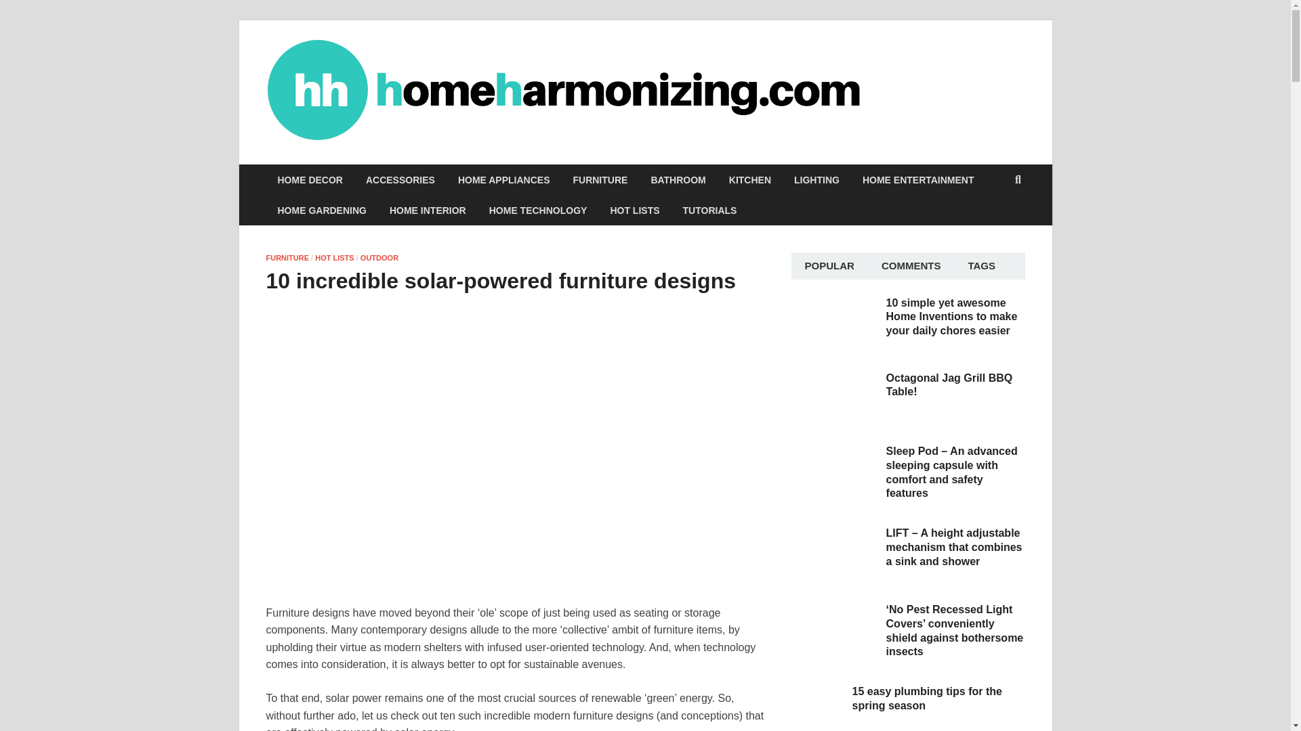 The image size is (1301, 731). Describe the element at coordinates (962, 82) in the screenshot. I see `Home Harmonizing` at that location.